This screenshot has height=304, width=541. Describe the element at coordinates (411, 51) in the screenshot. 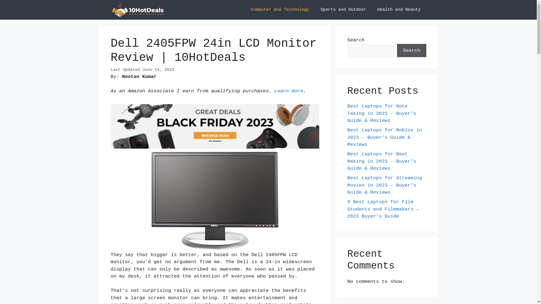

I see `Search` at that location.